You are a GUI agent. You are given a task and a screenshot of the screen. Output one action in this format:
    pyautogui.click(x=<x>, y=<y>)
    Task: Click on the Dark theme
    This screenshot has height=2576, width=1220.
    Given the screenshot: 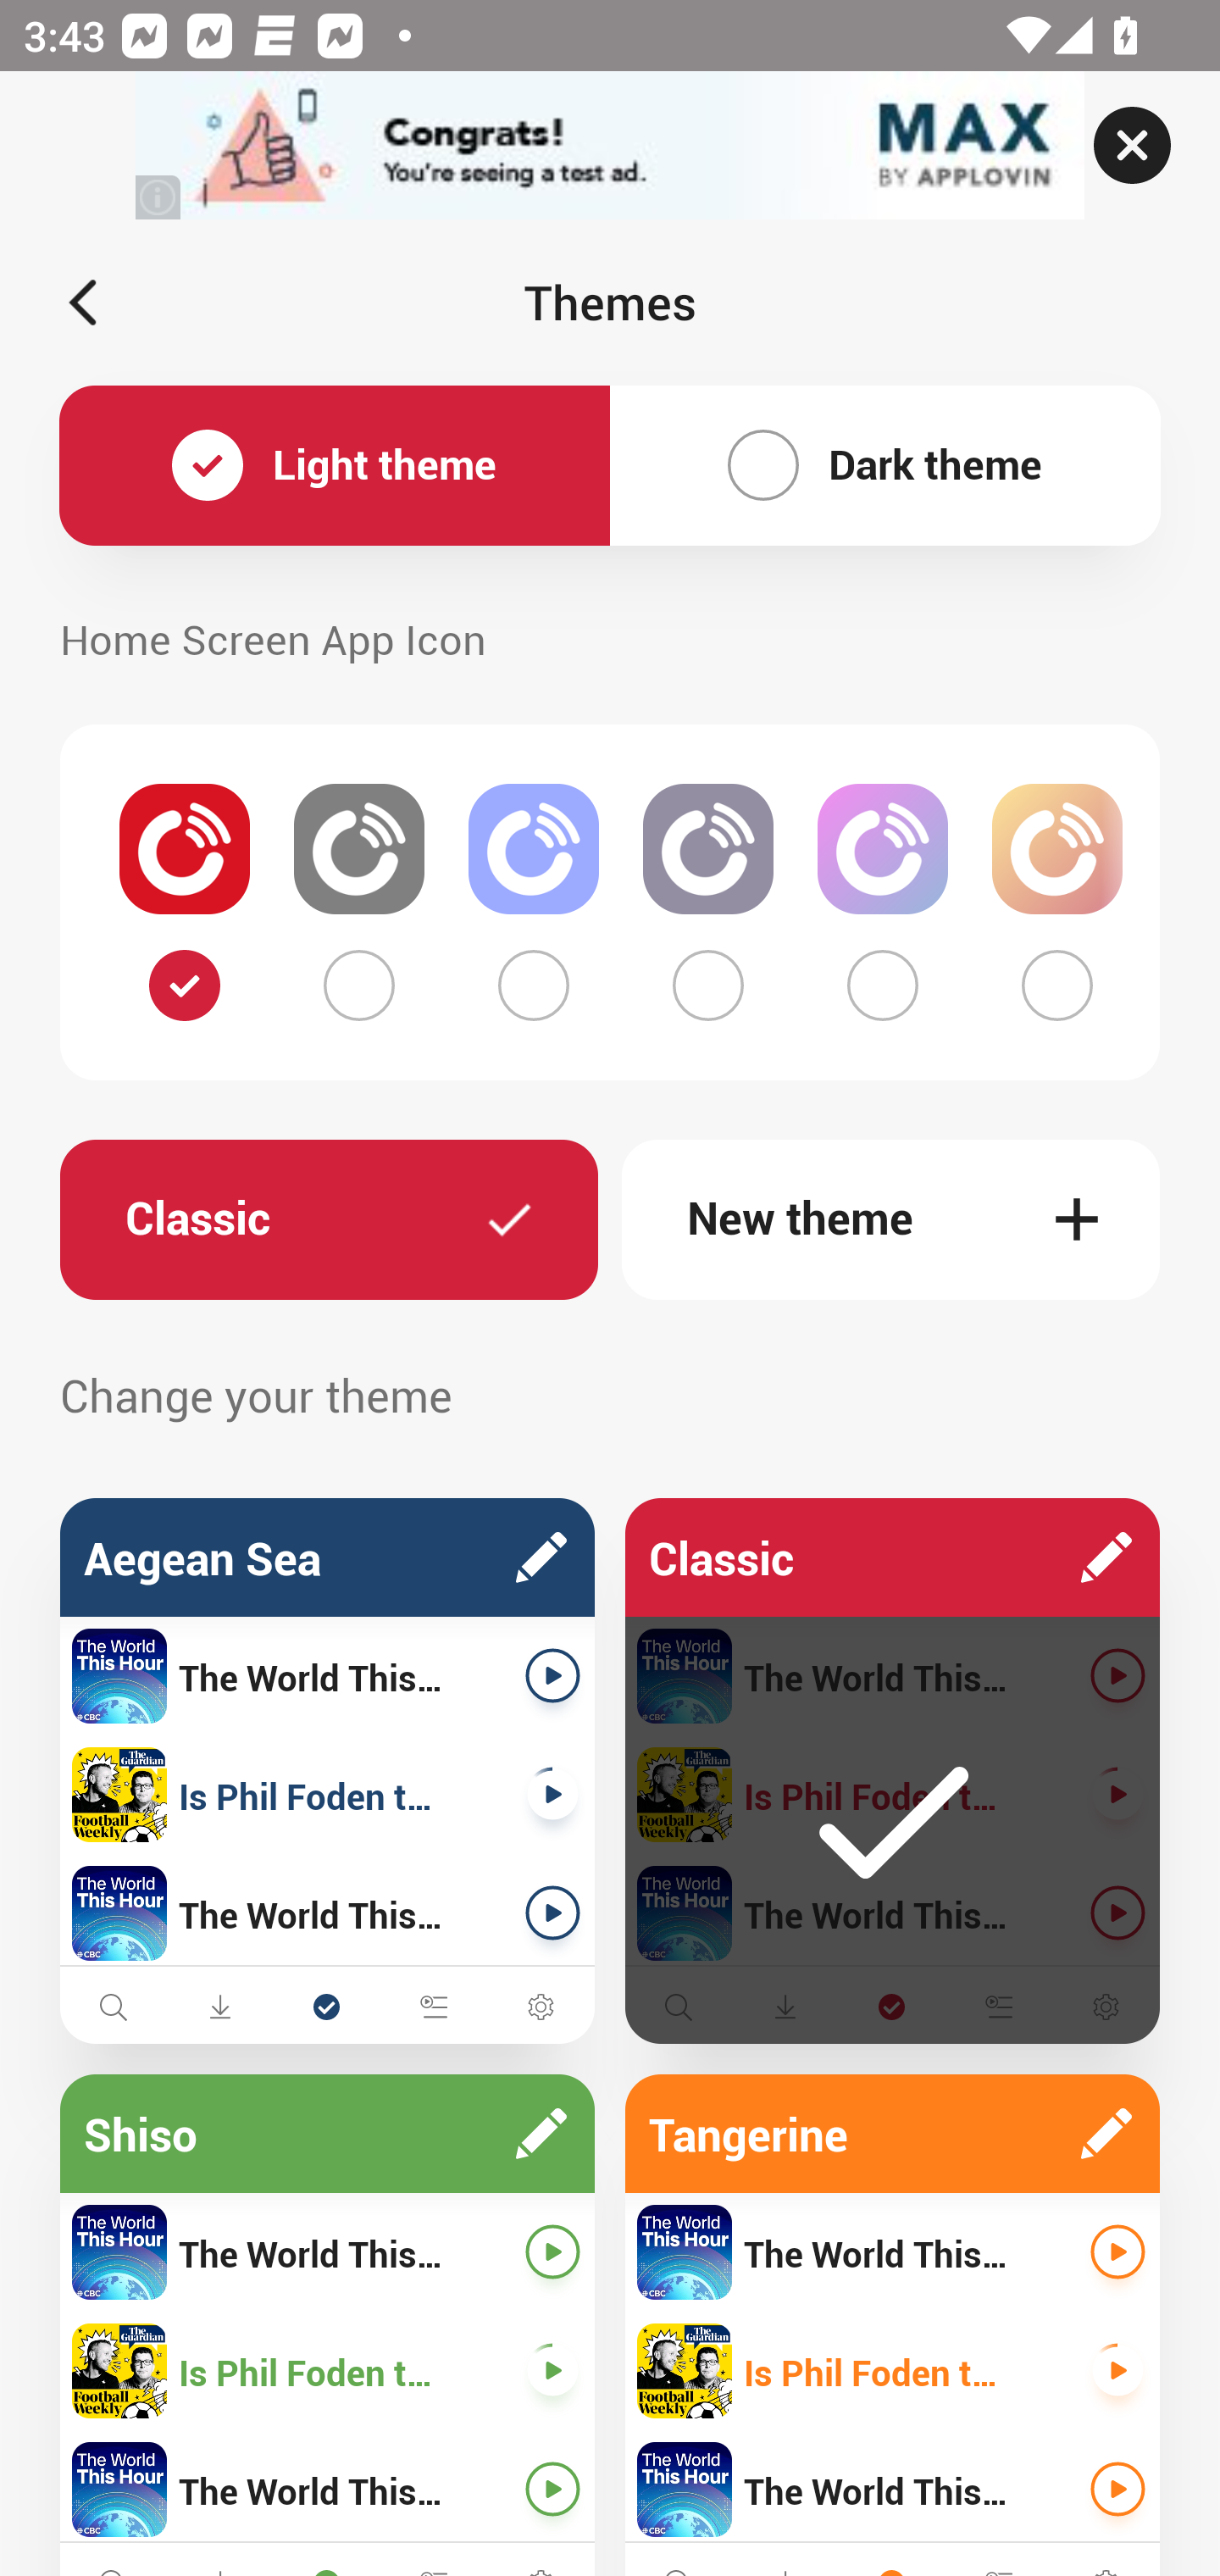 What is the action you would take?
    pyautogui.click(x=884, y=466)
    